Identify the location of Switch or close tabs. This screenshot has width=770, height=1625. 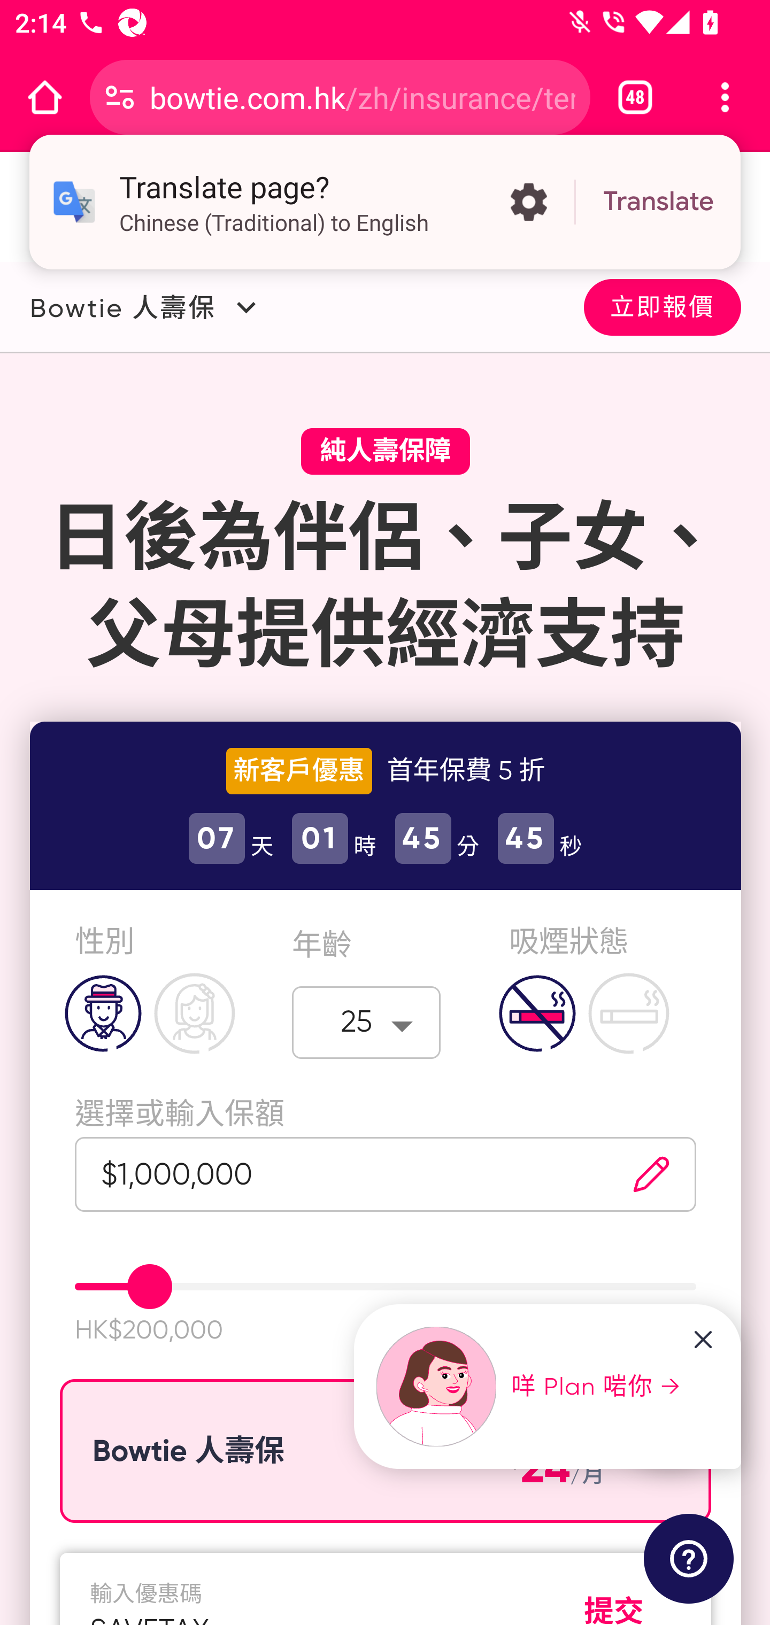
(635, 97).